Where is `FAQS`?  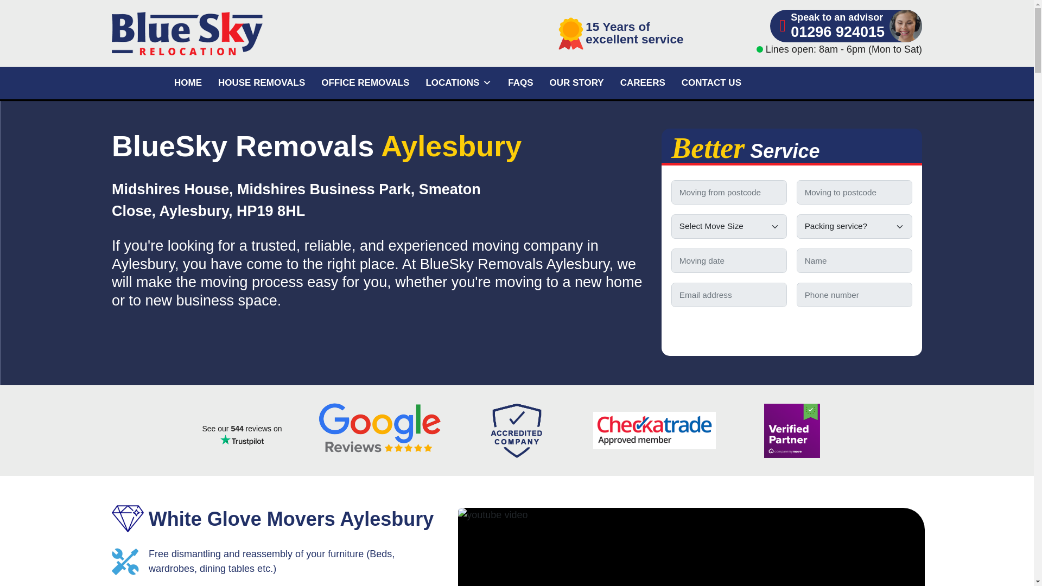
FAQS is located at coordinates (520, 82).